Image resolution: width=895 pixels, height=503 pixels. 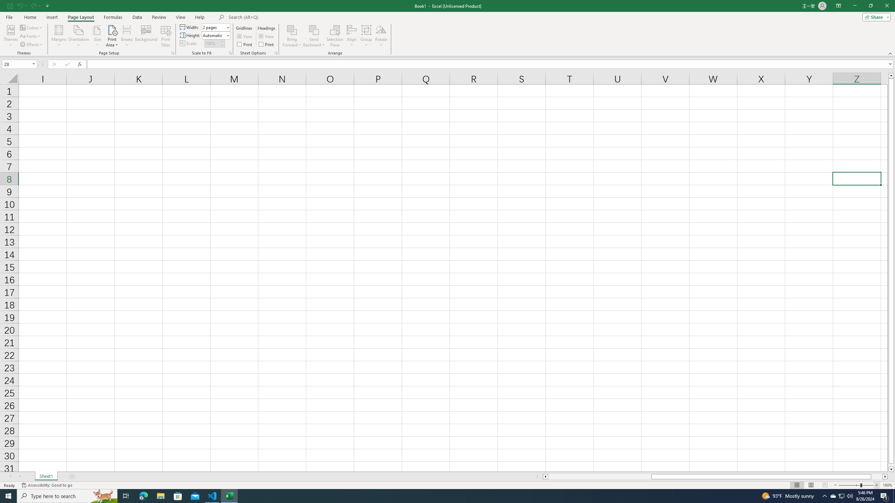 I want to click on Breaks, so click(x=127, y=36).